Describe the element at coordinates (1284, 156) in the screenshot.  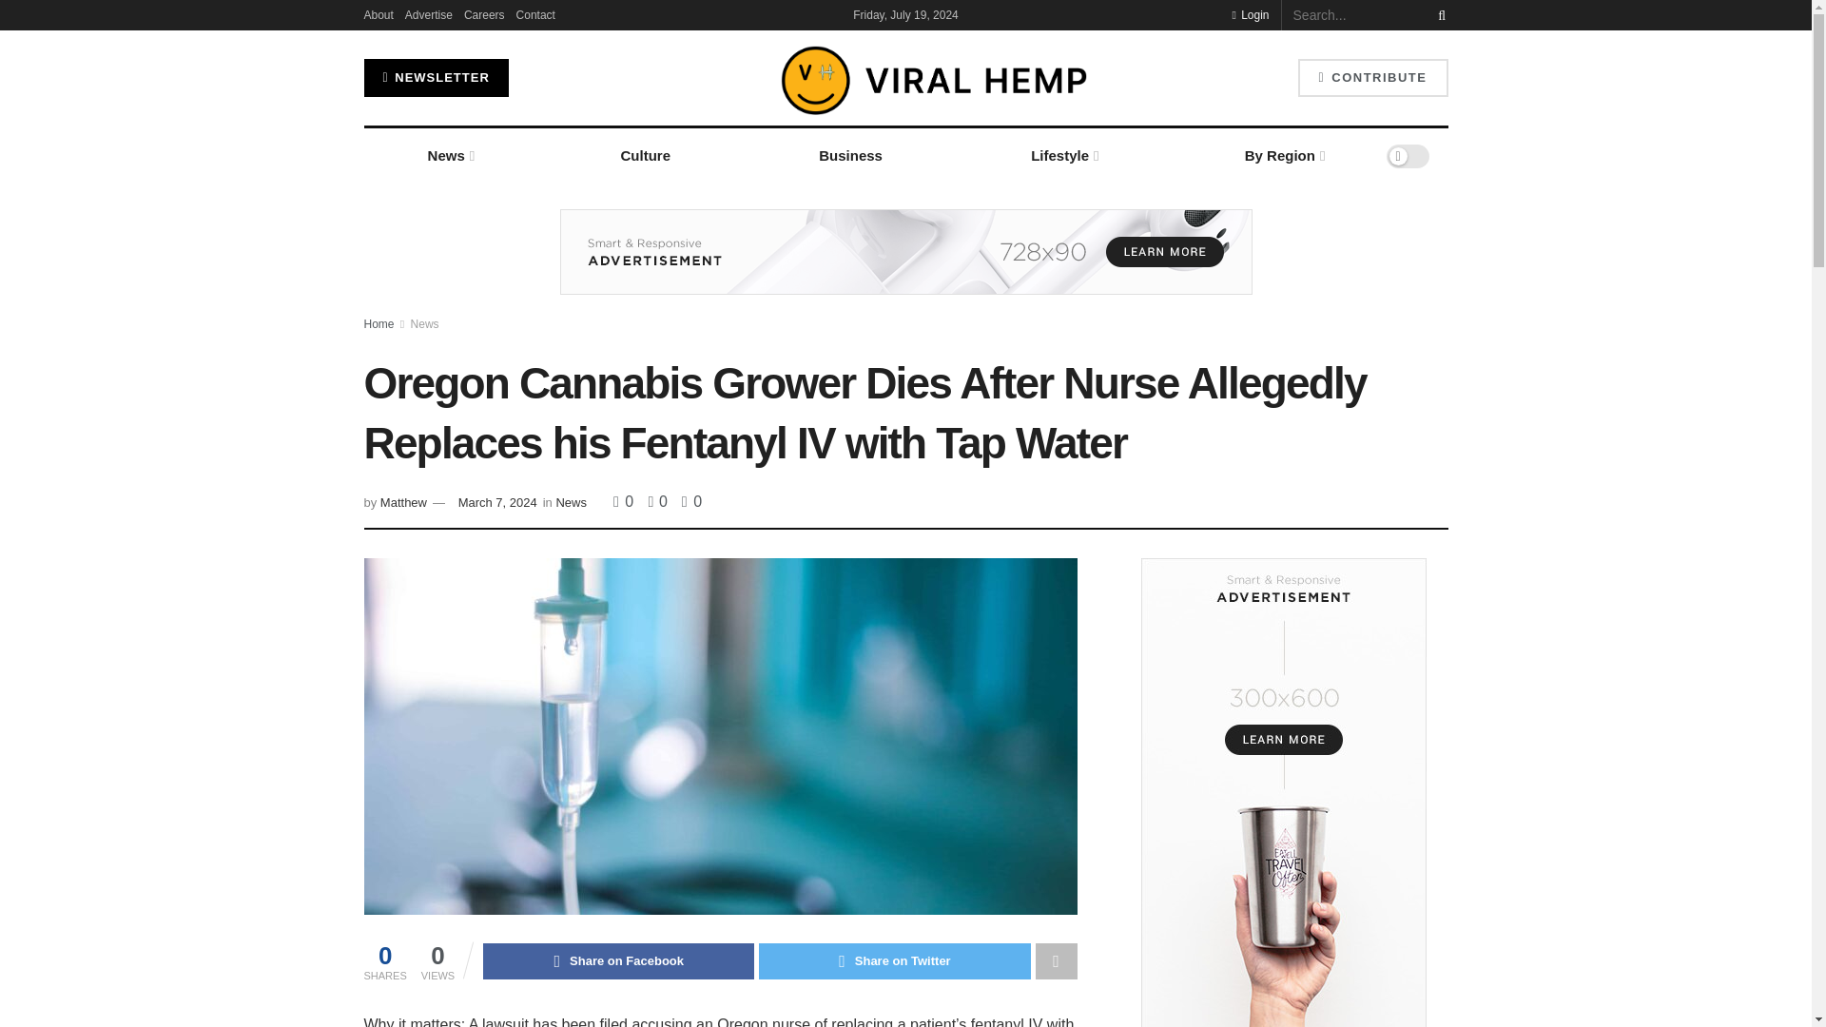
I see `By Region` at that location.